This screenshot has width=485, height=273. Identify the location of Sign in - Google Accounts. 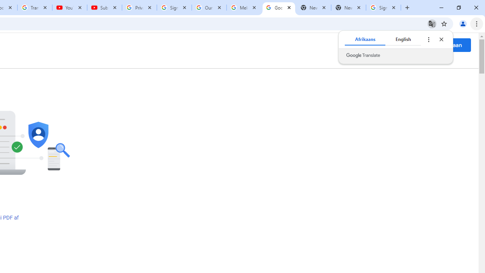
(174, 8).